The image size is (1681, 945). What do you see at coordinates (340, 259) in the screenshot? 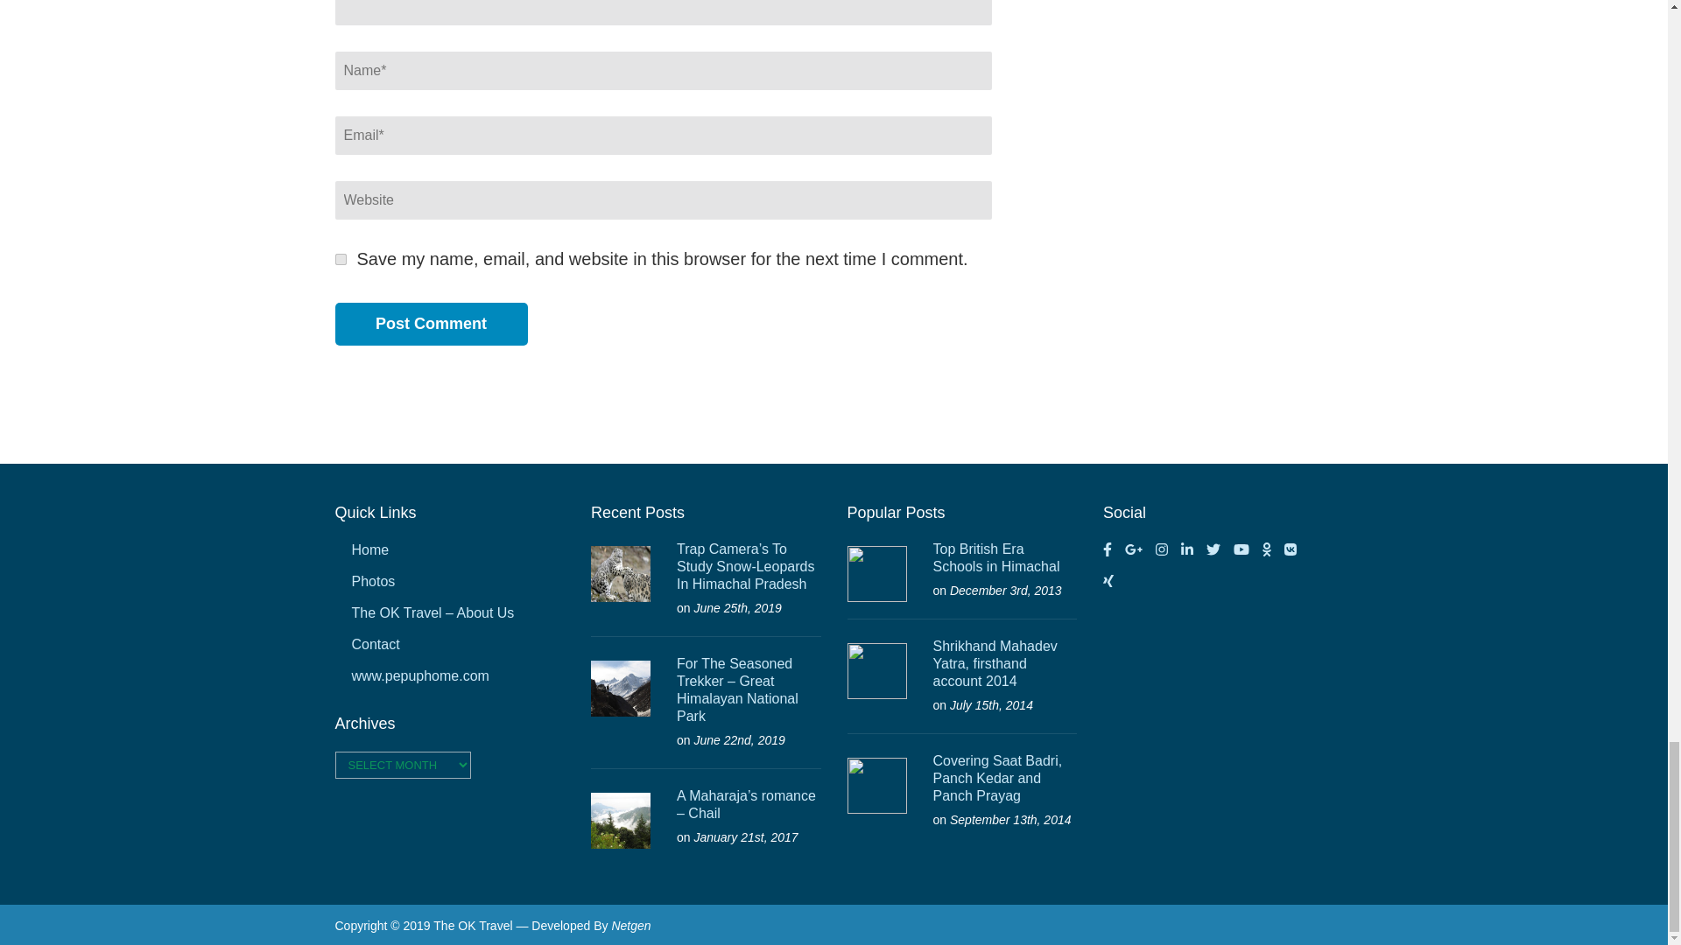
I see `yes` at bounding box center [340, 259].